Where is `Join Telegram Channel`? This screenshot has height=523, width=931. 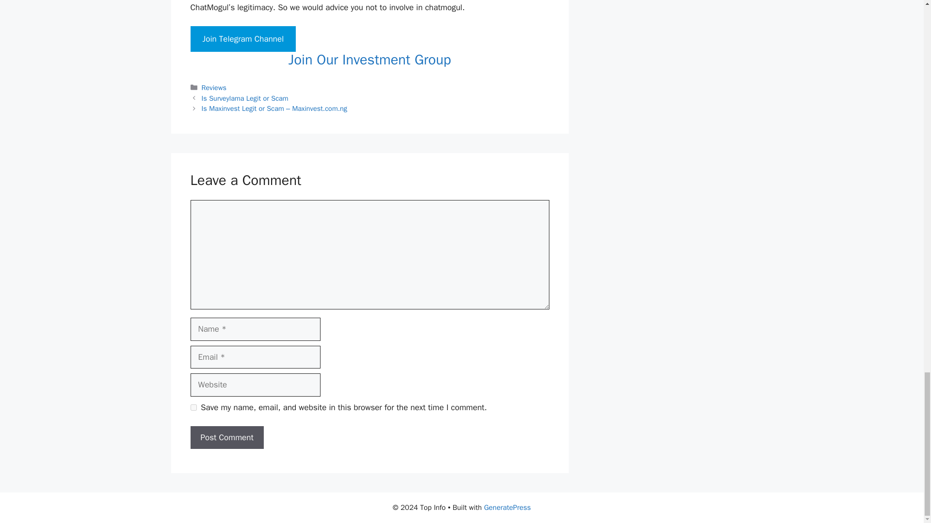
Join Telegram Channel is located at coordinates (242, 39).